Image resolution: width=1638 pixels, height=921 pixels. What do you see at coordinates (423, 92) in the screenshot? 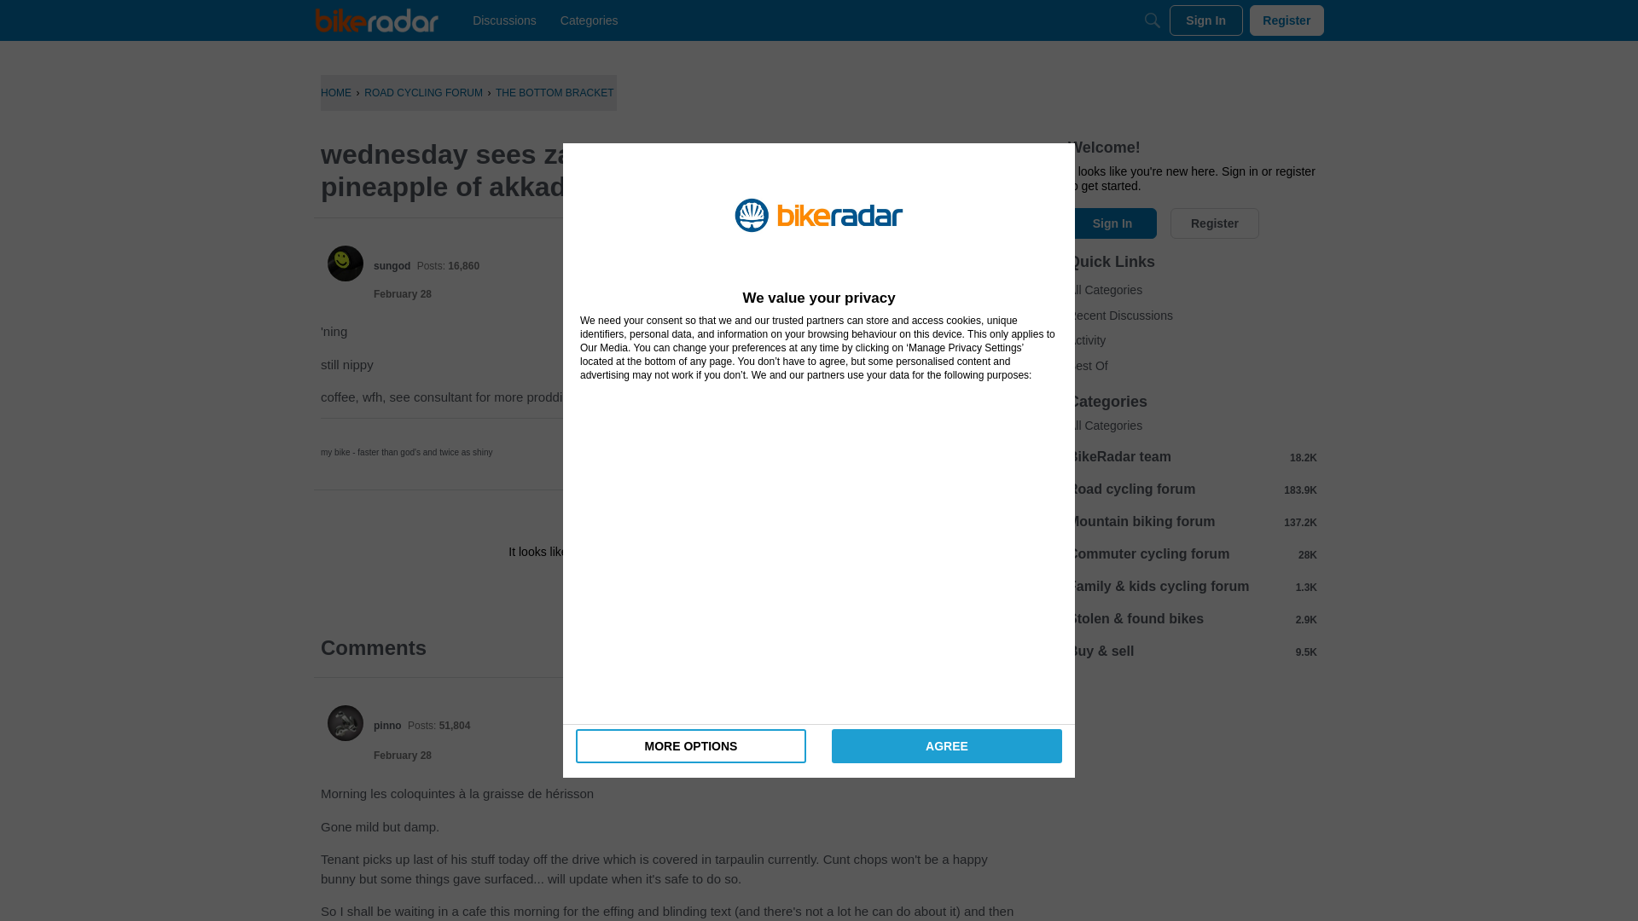
I see `ROAD CYCLING FORUM` at bounding box center [423, 92].